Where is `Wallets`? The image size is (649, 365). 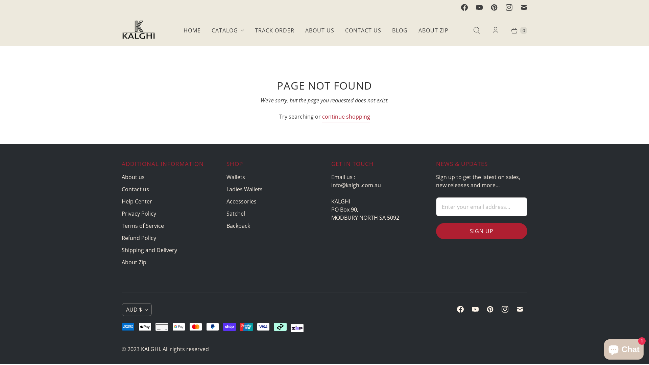 Wallets is located at coordinates (236, 177).